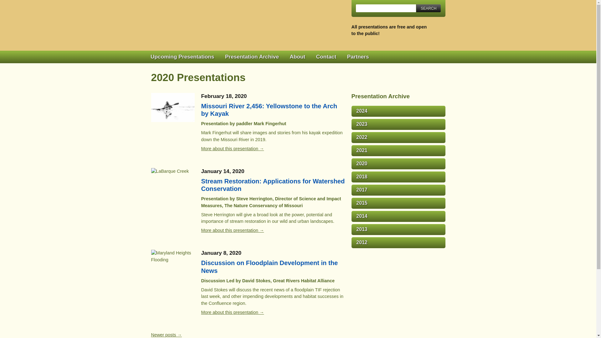 Image resolution: width=601 pixels, height=338 pixels. Describe the element at coordinates (398, 229) in the screenshot. I see `2013` at that location.